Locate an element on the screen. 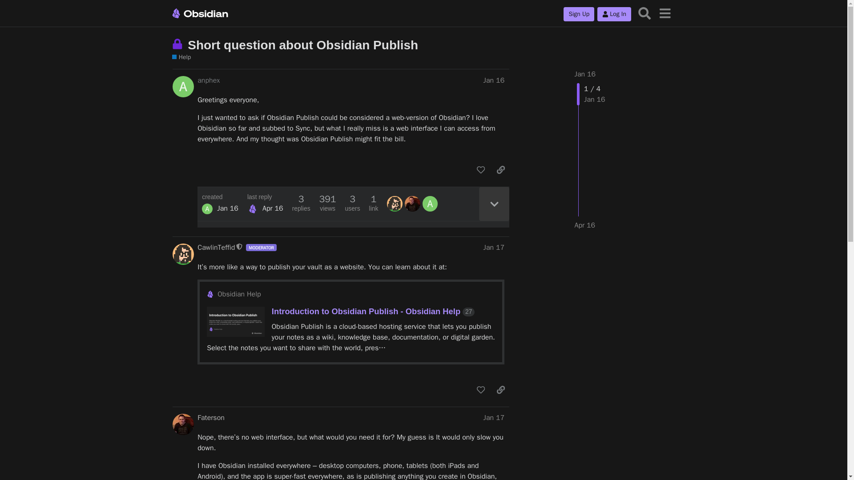 This screenshot has height=480, width=854. anphex is located at coordinates (207, 208).